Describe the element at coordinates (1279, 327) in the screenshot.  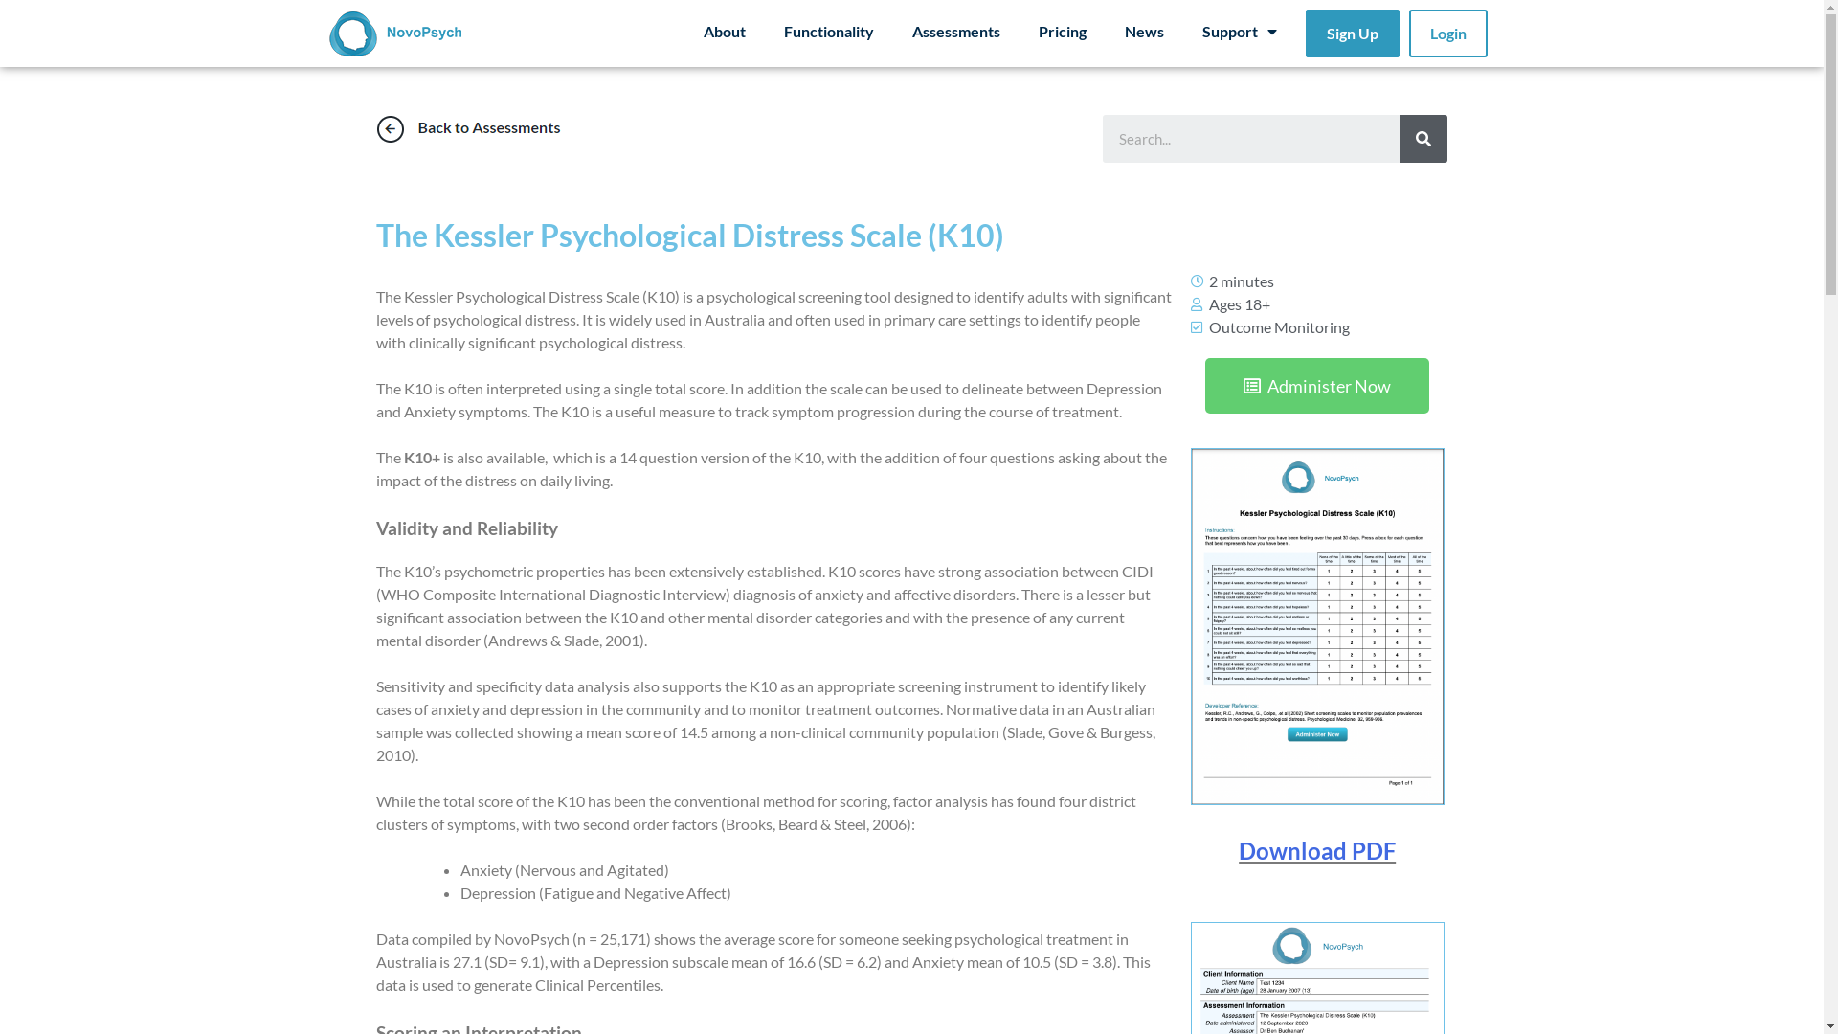
I see `Outcome Monitoring` at that location.